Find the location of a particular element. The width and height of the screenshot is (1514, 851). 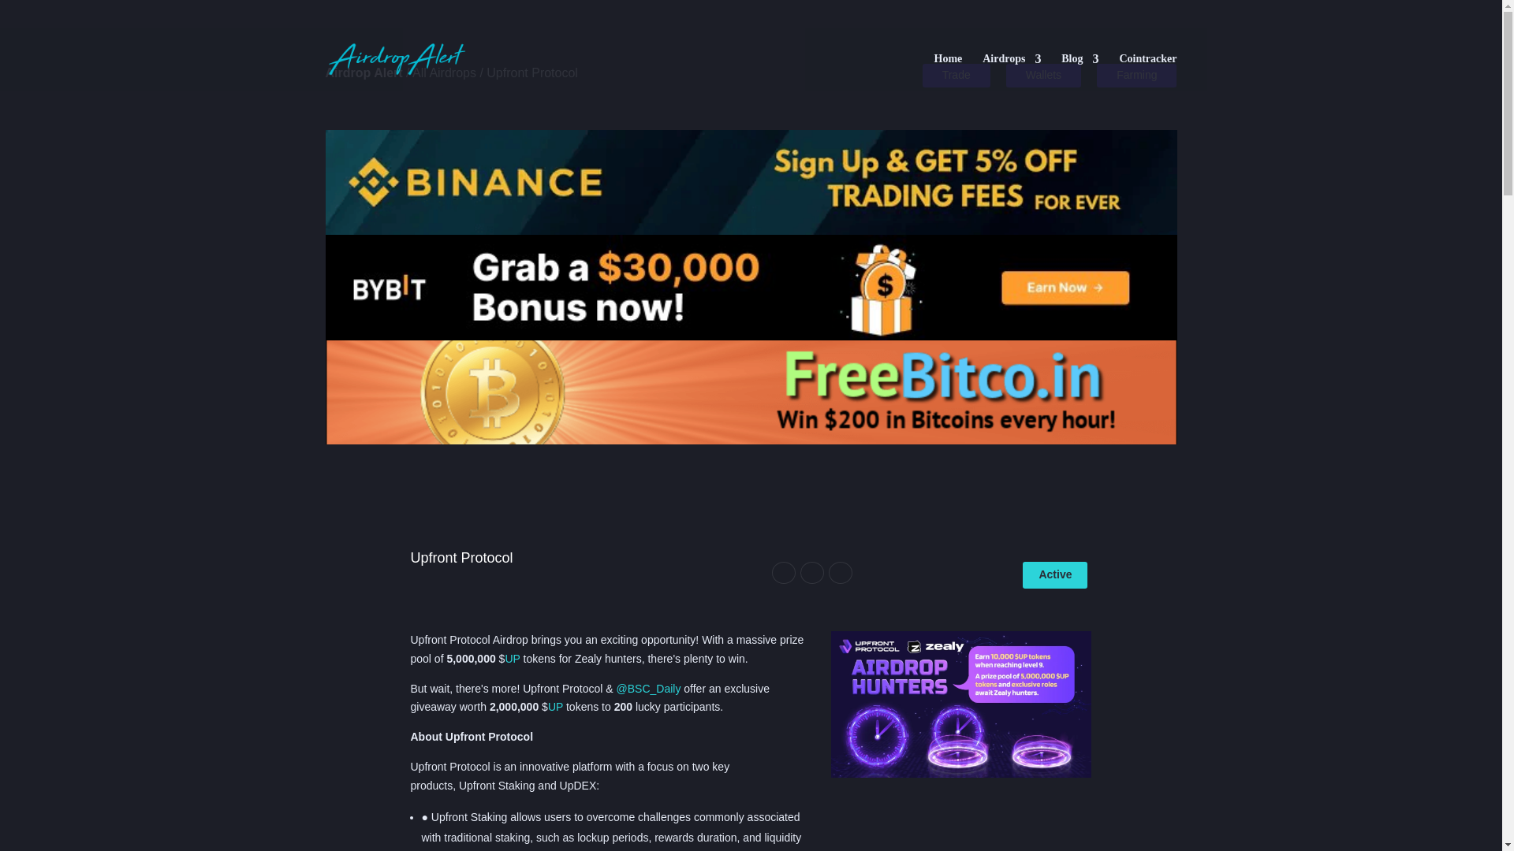

UP is located at coordinates (511, 659).